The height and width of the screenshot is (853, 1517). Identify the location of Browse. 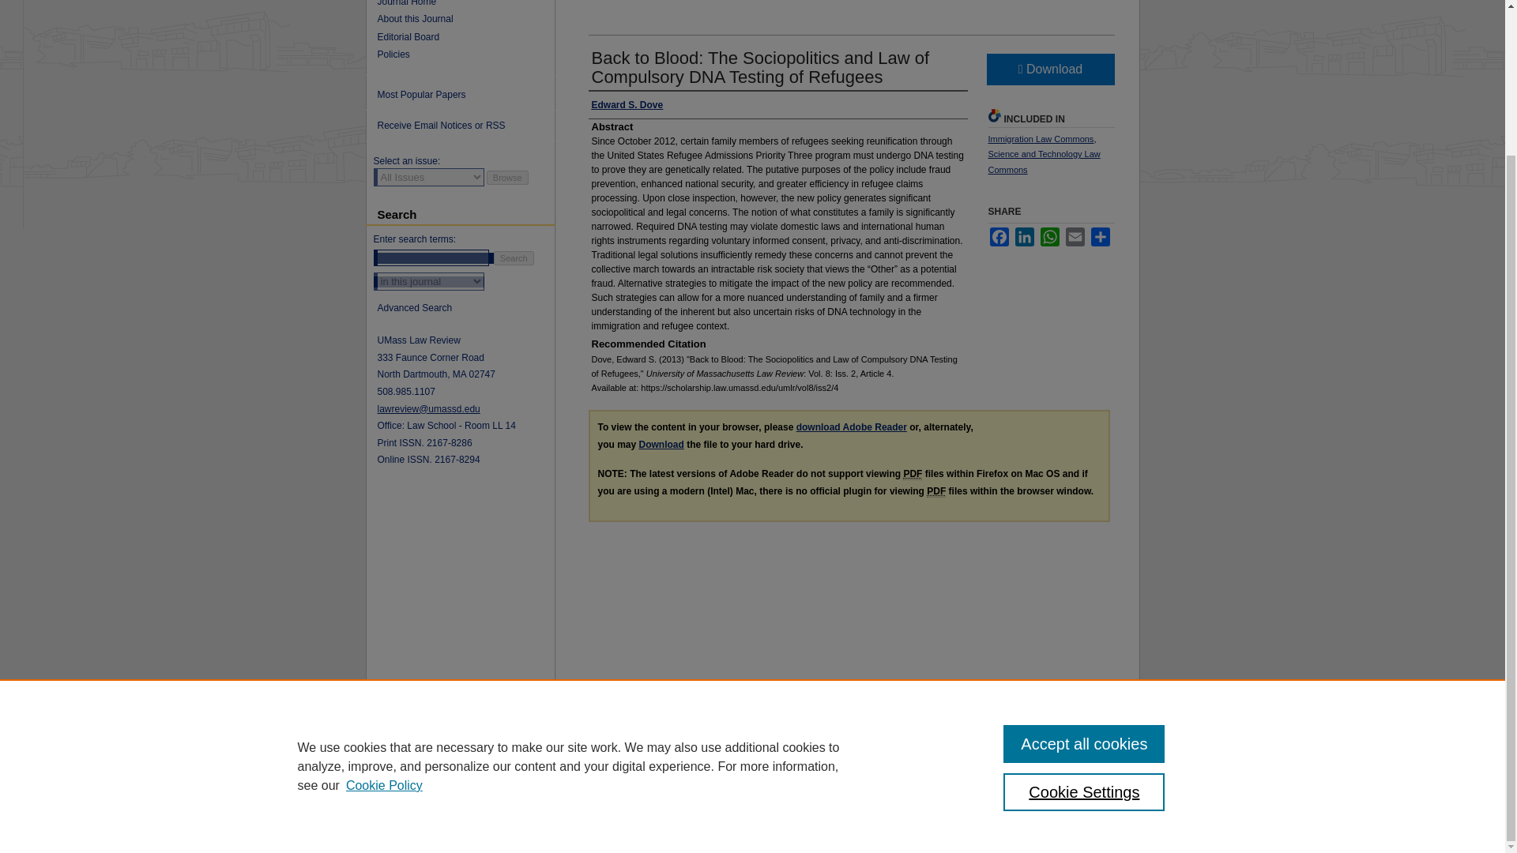
(507, 178).